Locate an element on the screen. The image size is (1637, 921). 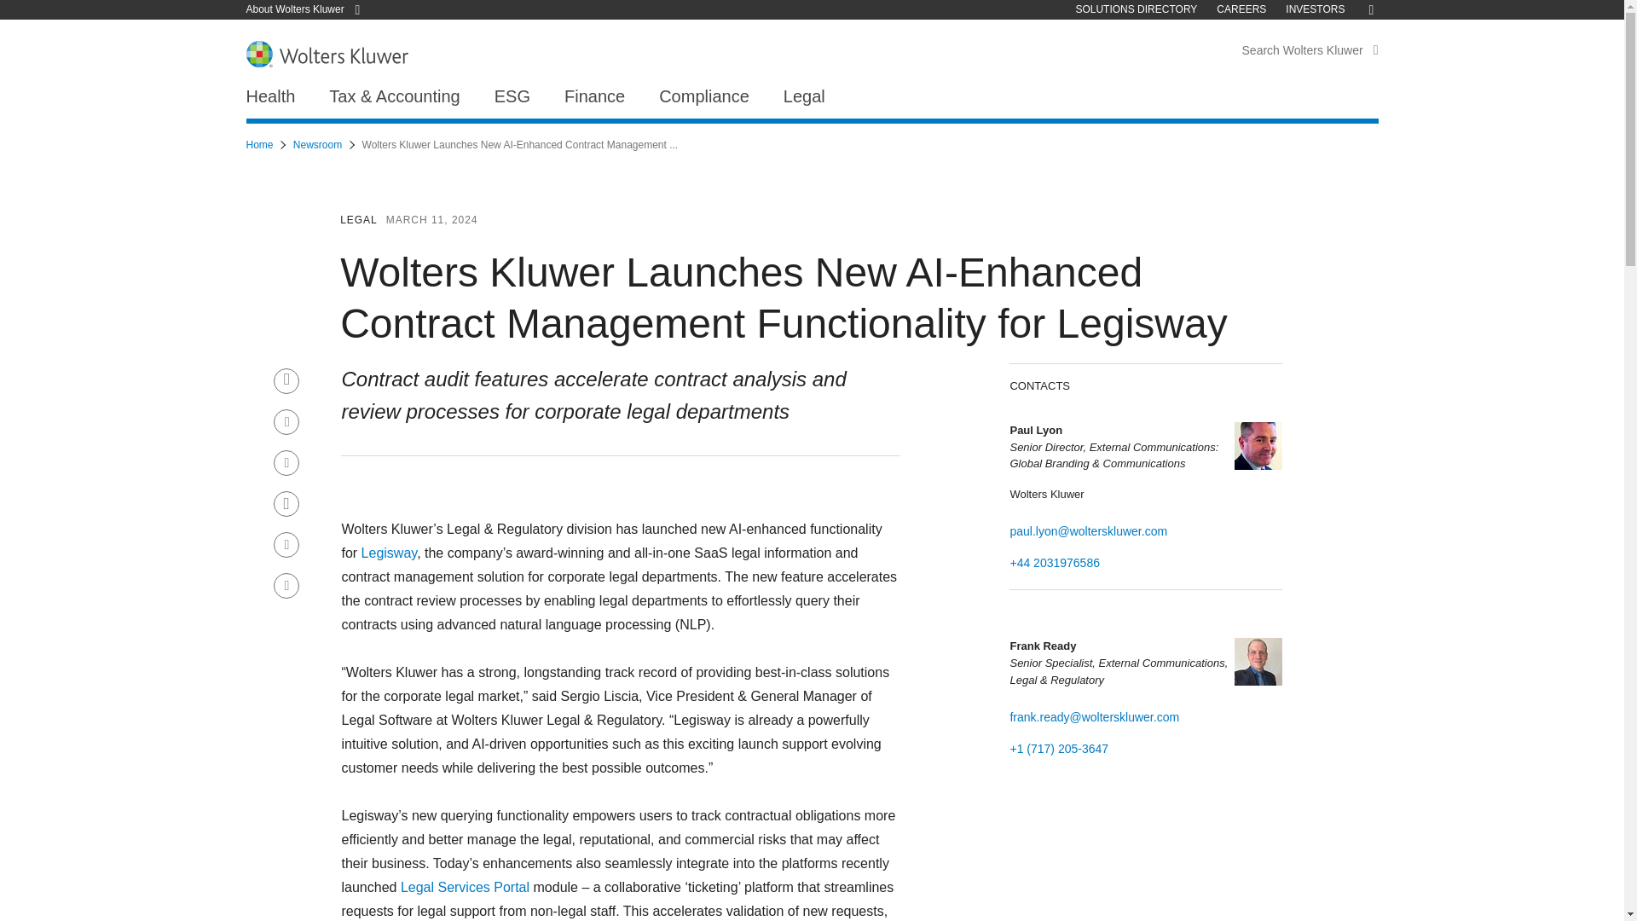
Logo is located at coordinates (327, 53).